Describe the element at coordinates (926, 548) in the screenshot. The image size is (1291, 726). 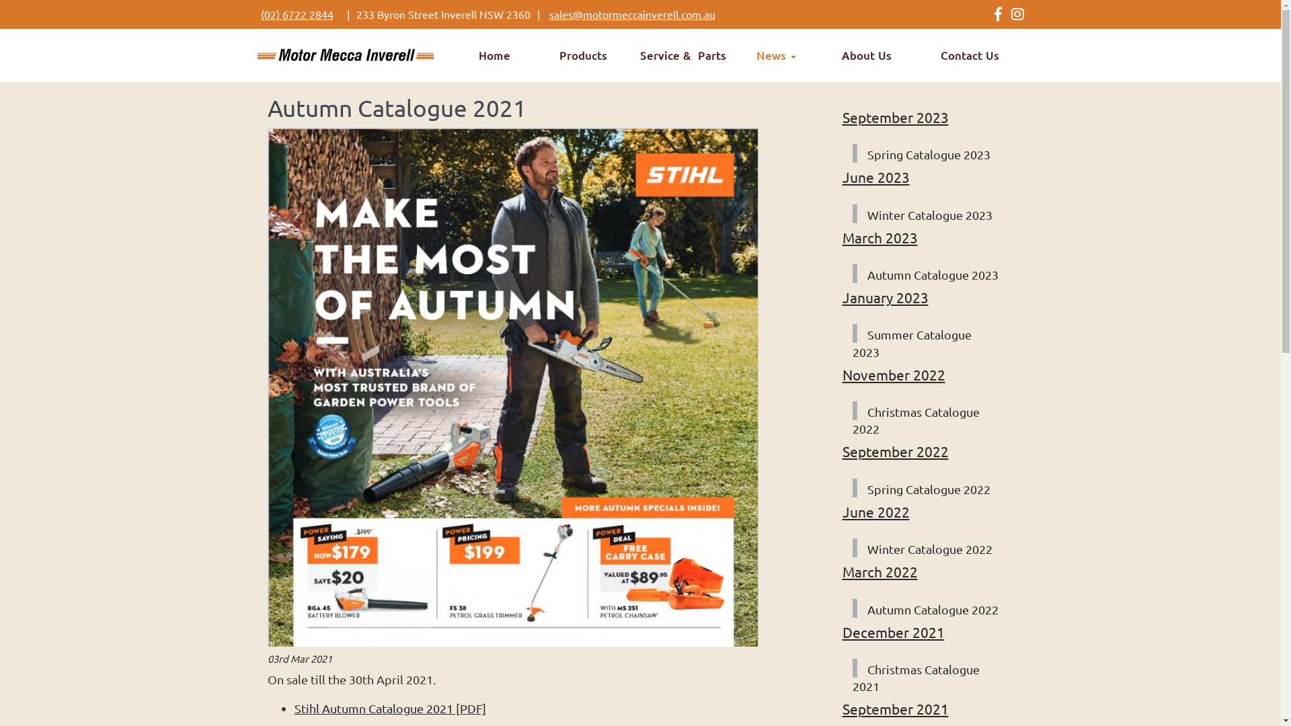
I see `Winter Catalogue 2022` at that location.